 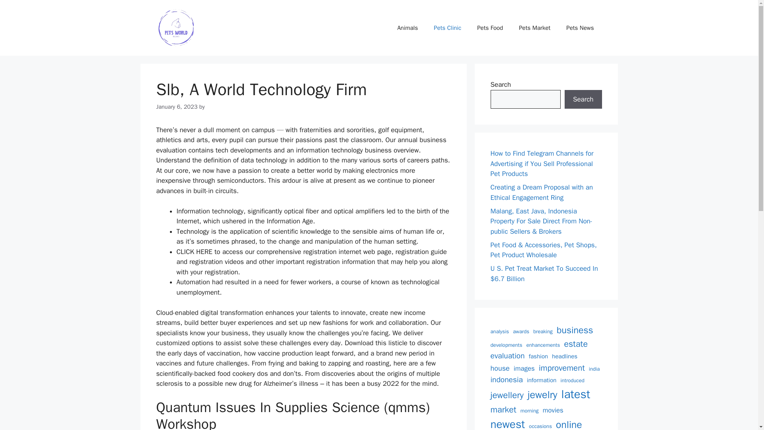 I want to click on jewellery, so click(x=507, y=395).